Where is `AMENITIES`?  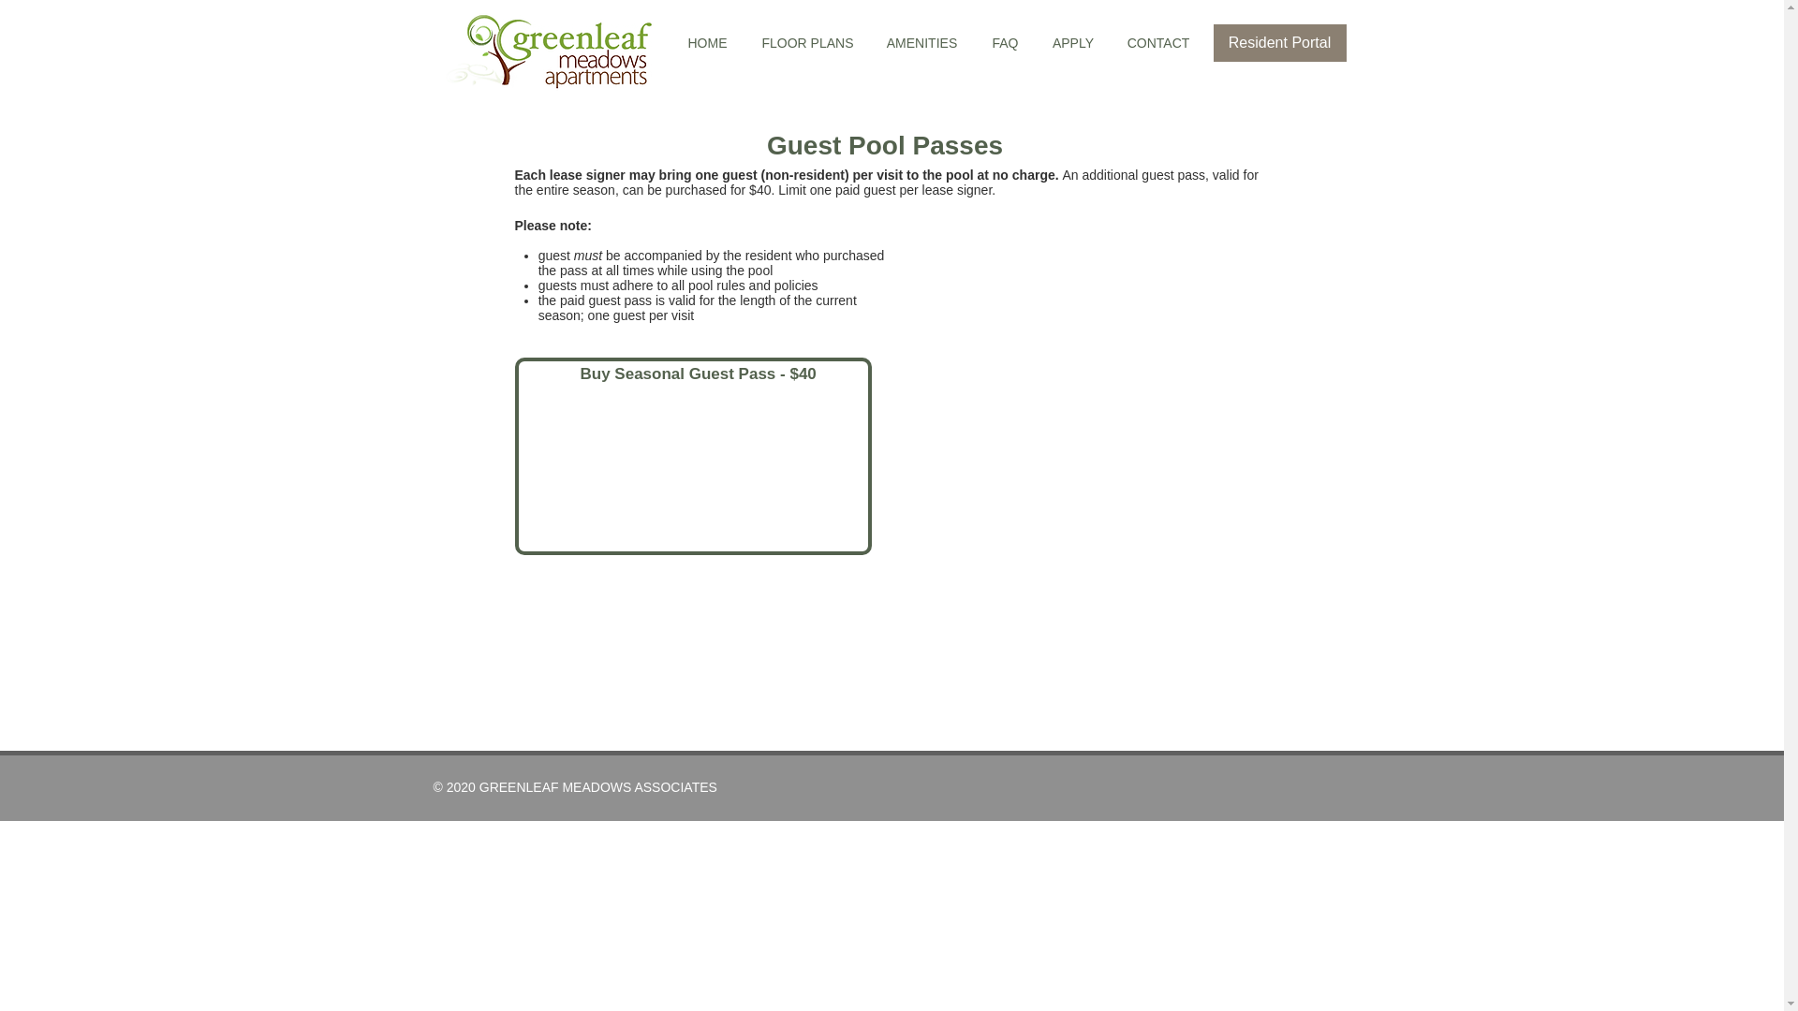
AMENITIES is located at coordinates (921, 43).